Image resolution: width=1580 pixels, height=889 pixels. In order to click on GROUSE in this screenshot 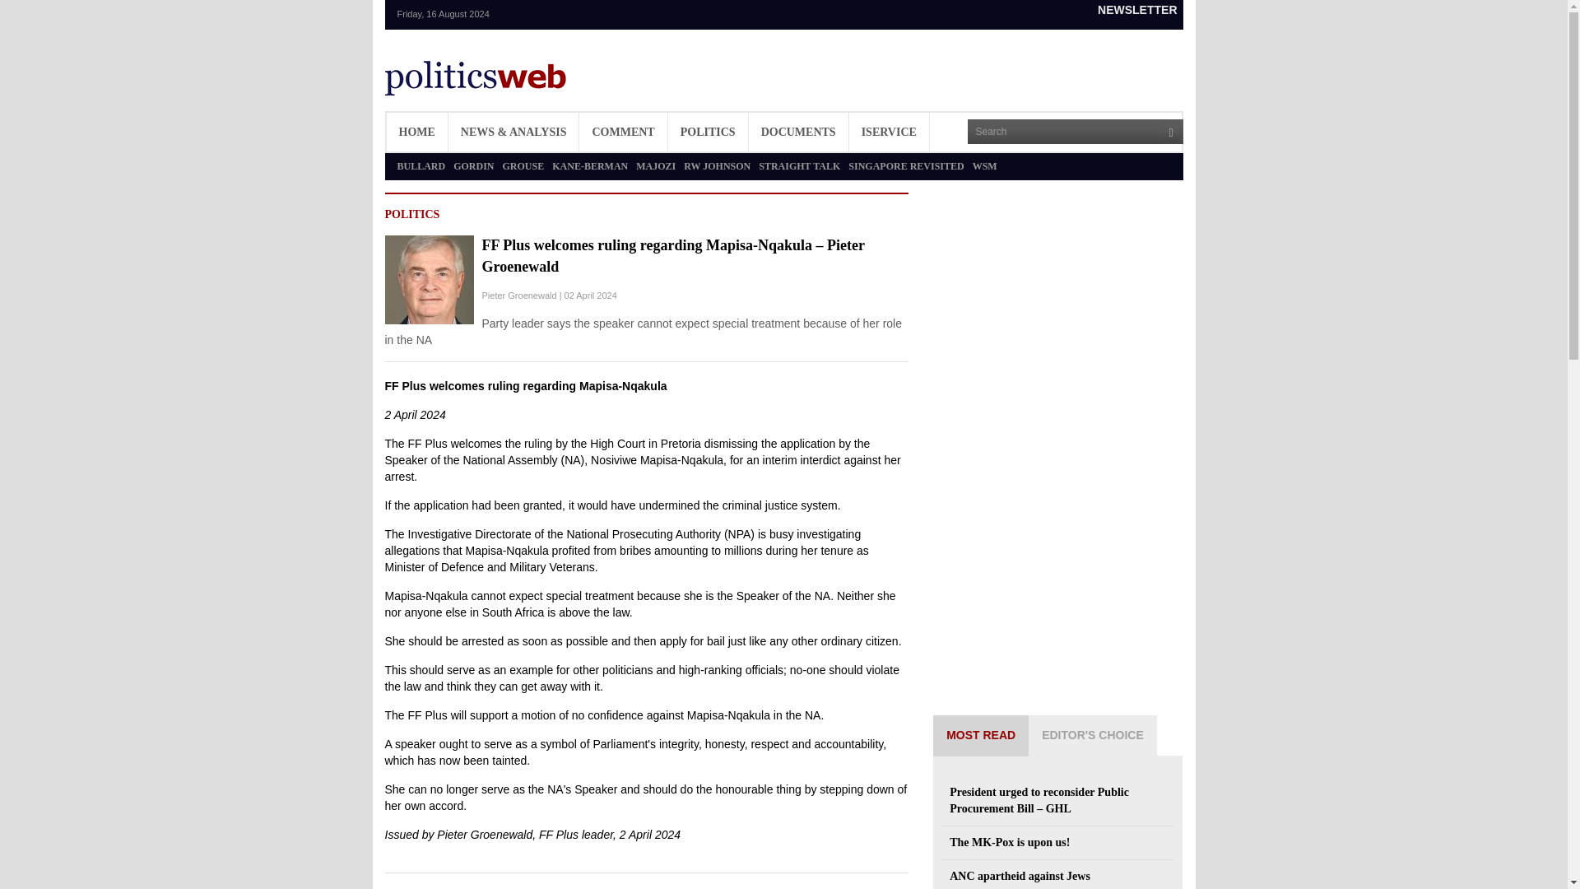, I will do `click(523, 166)`.